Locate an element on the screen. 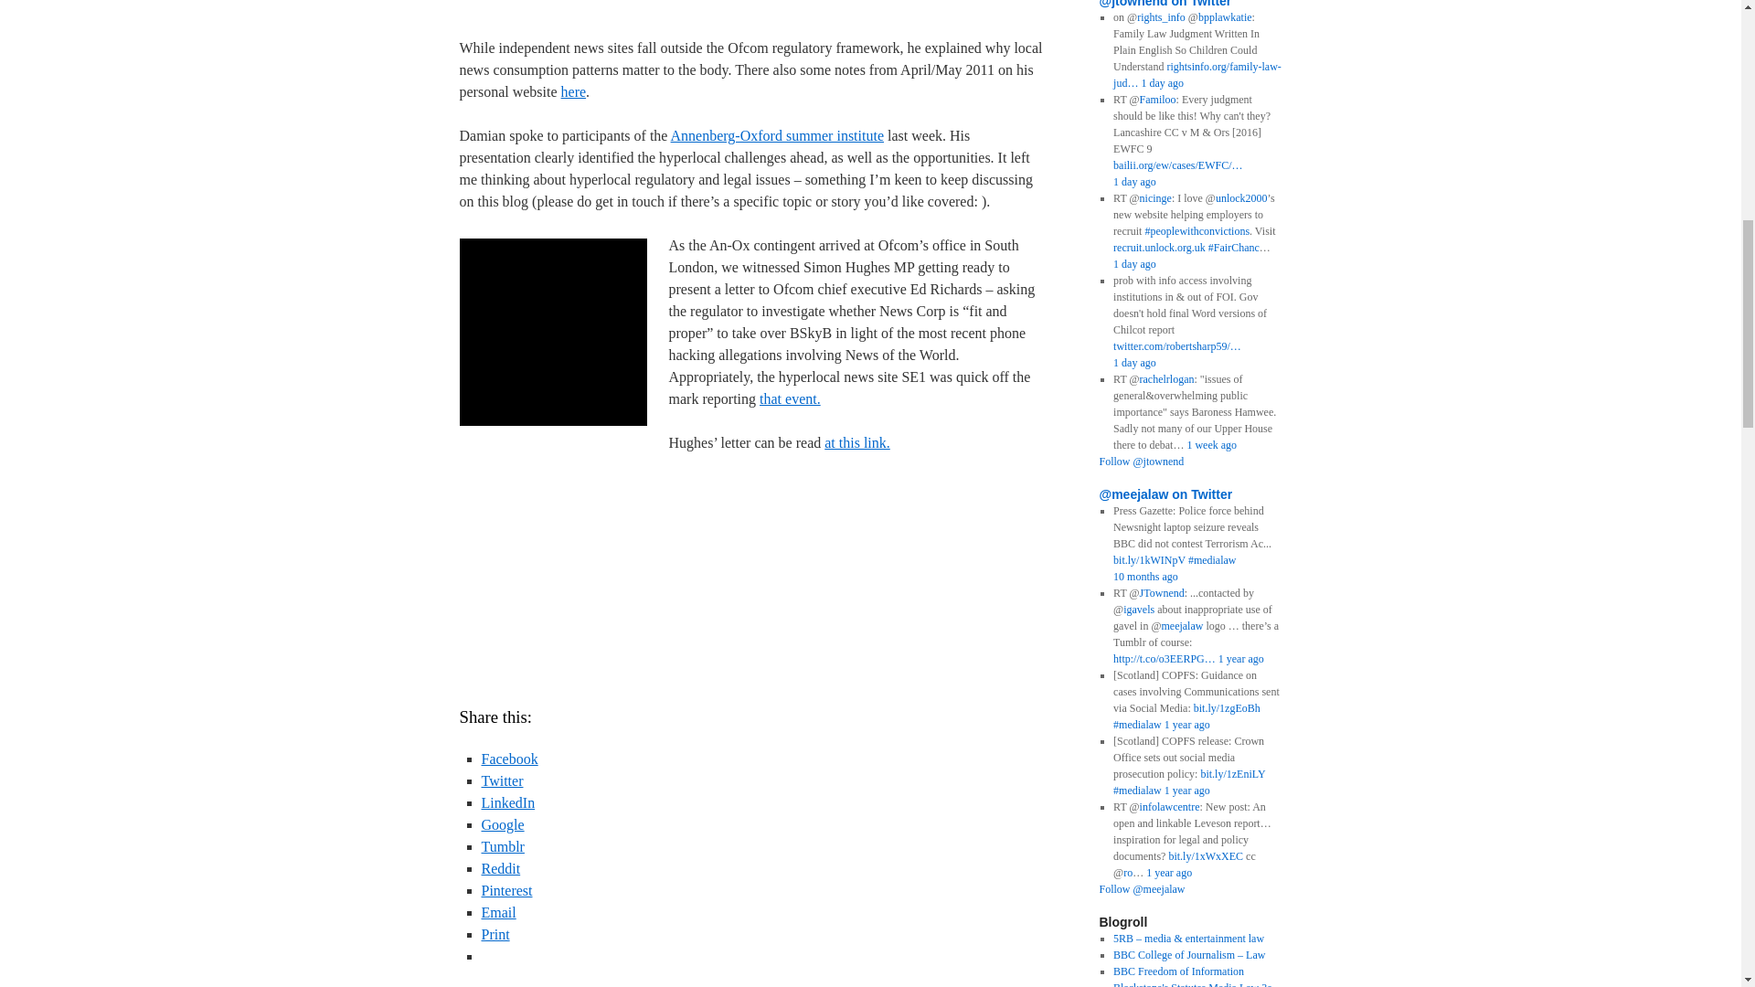 Image resolution: width=1755 pixels, height=987 pixels. Print is located at coordinates (495, 934).